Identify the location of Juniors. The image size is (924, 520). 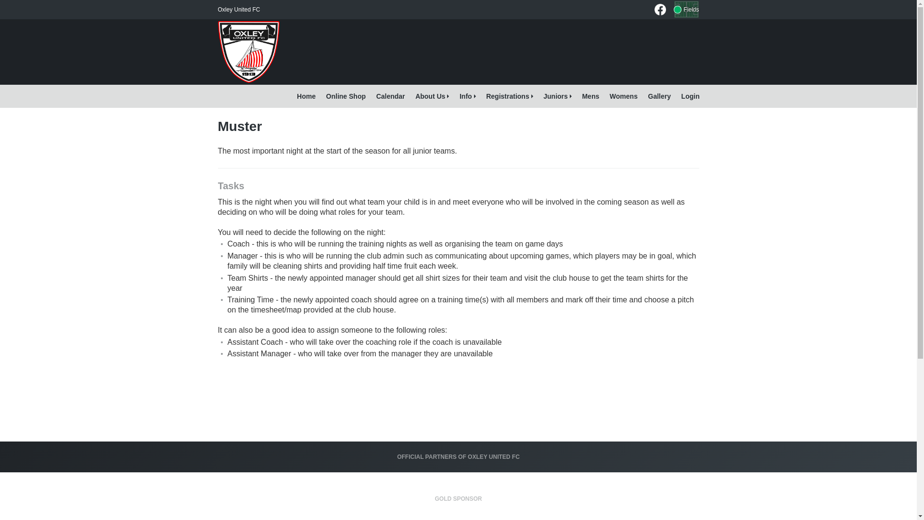
(557, 96).